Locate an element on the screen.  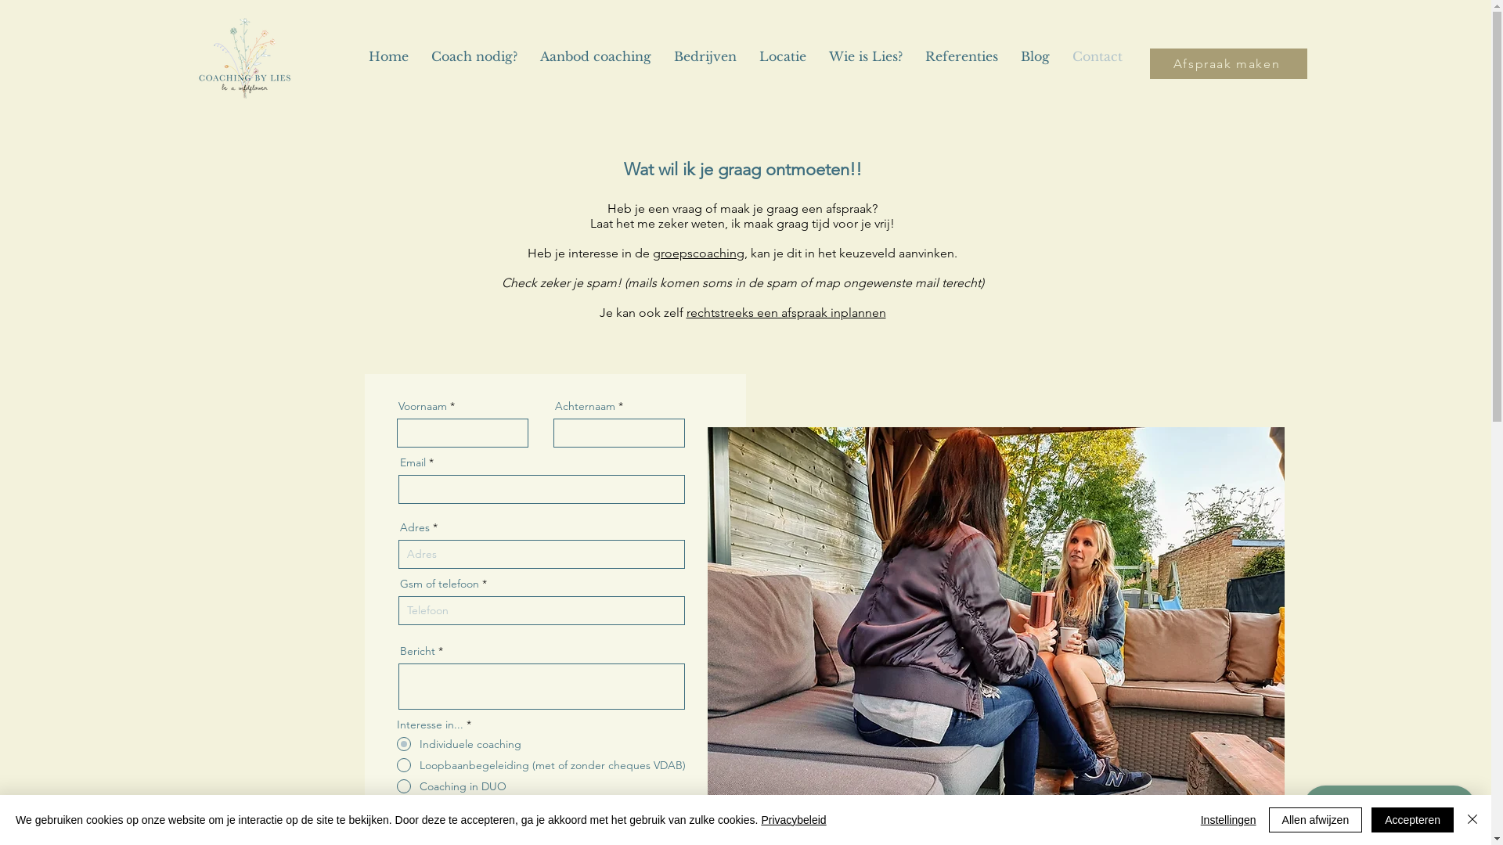
Blog is located at coordinates (1036, 56).